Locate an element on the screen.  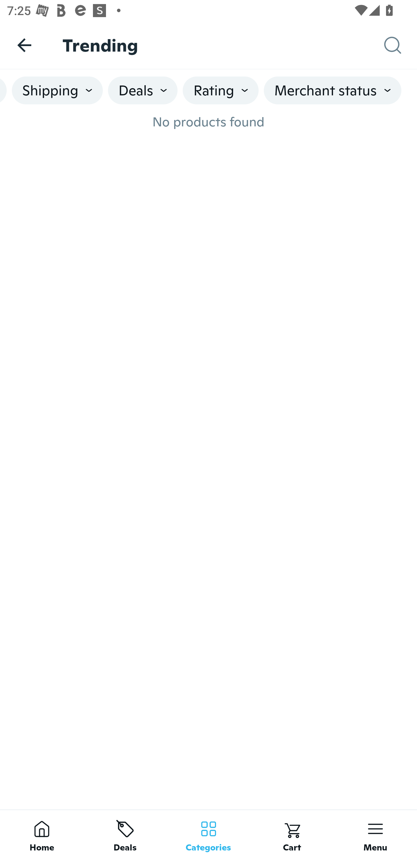
Rating is located at coordinates (220, 90).